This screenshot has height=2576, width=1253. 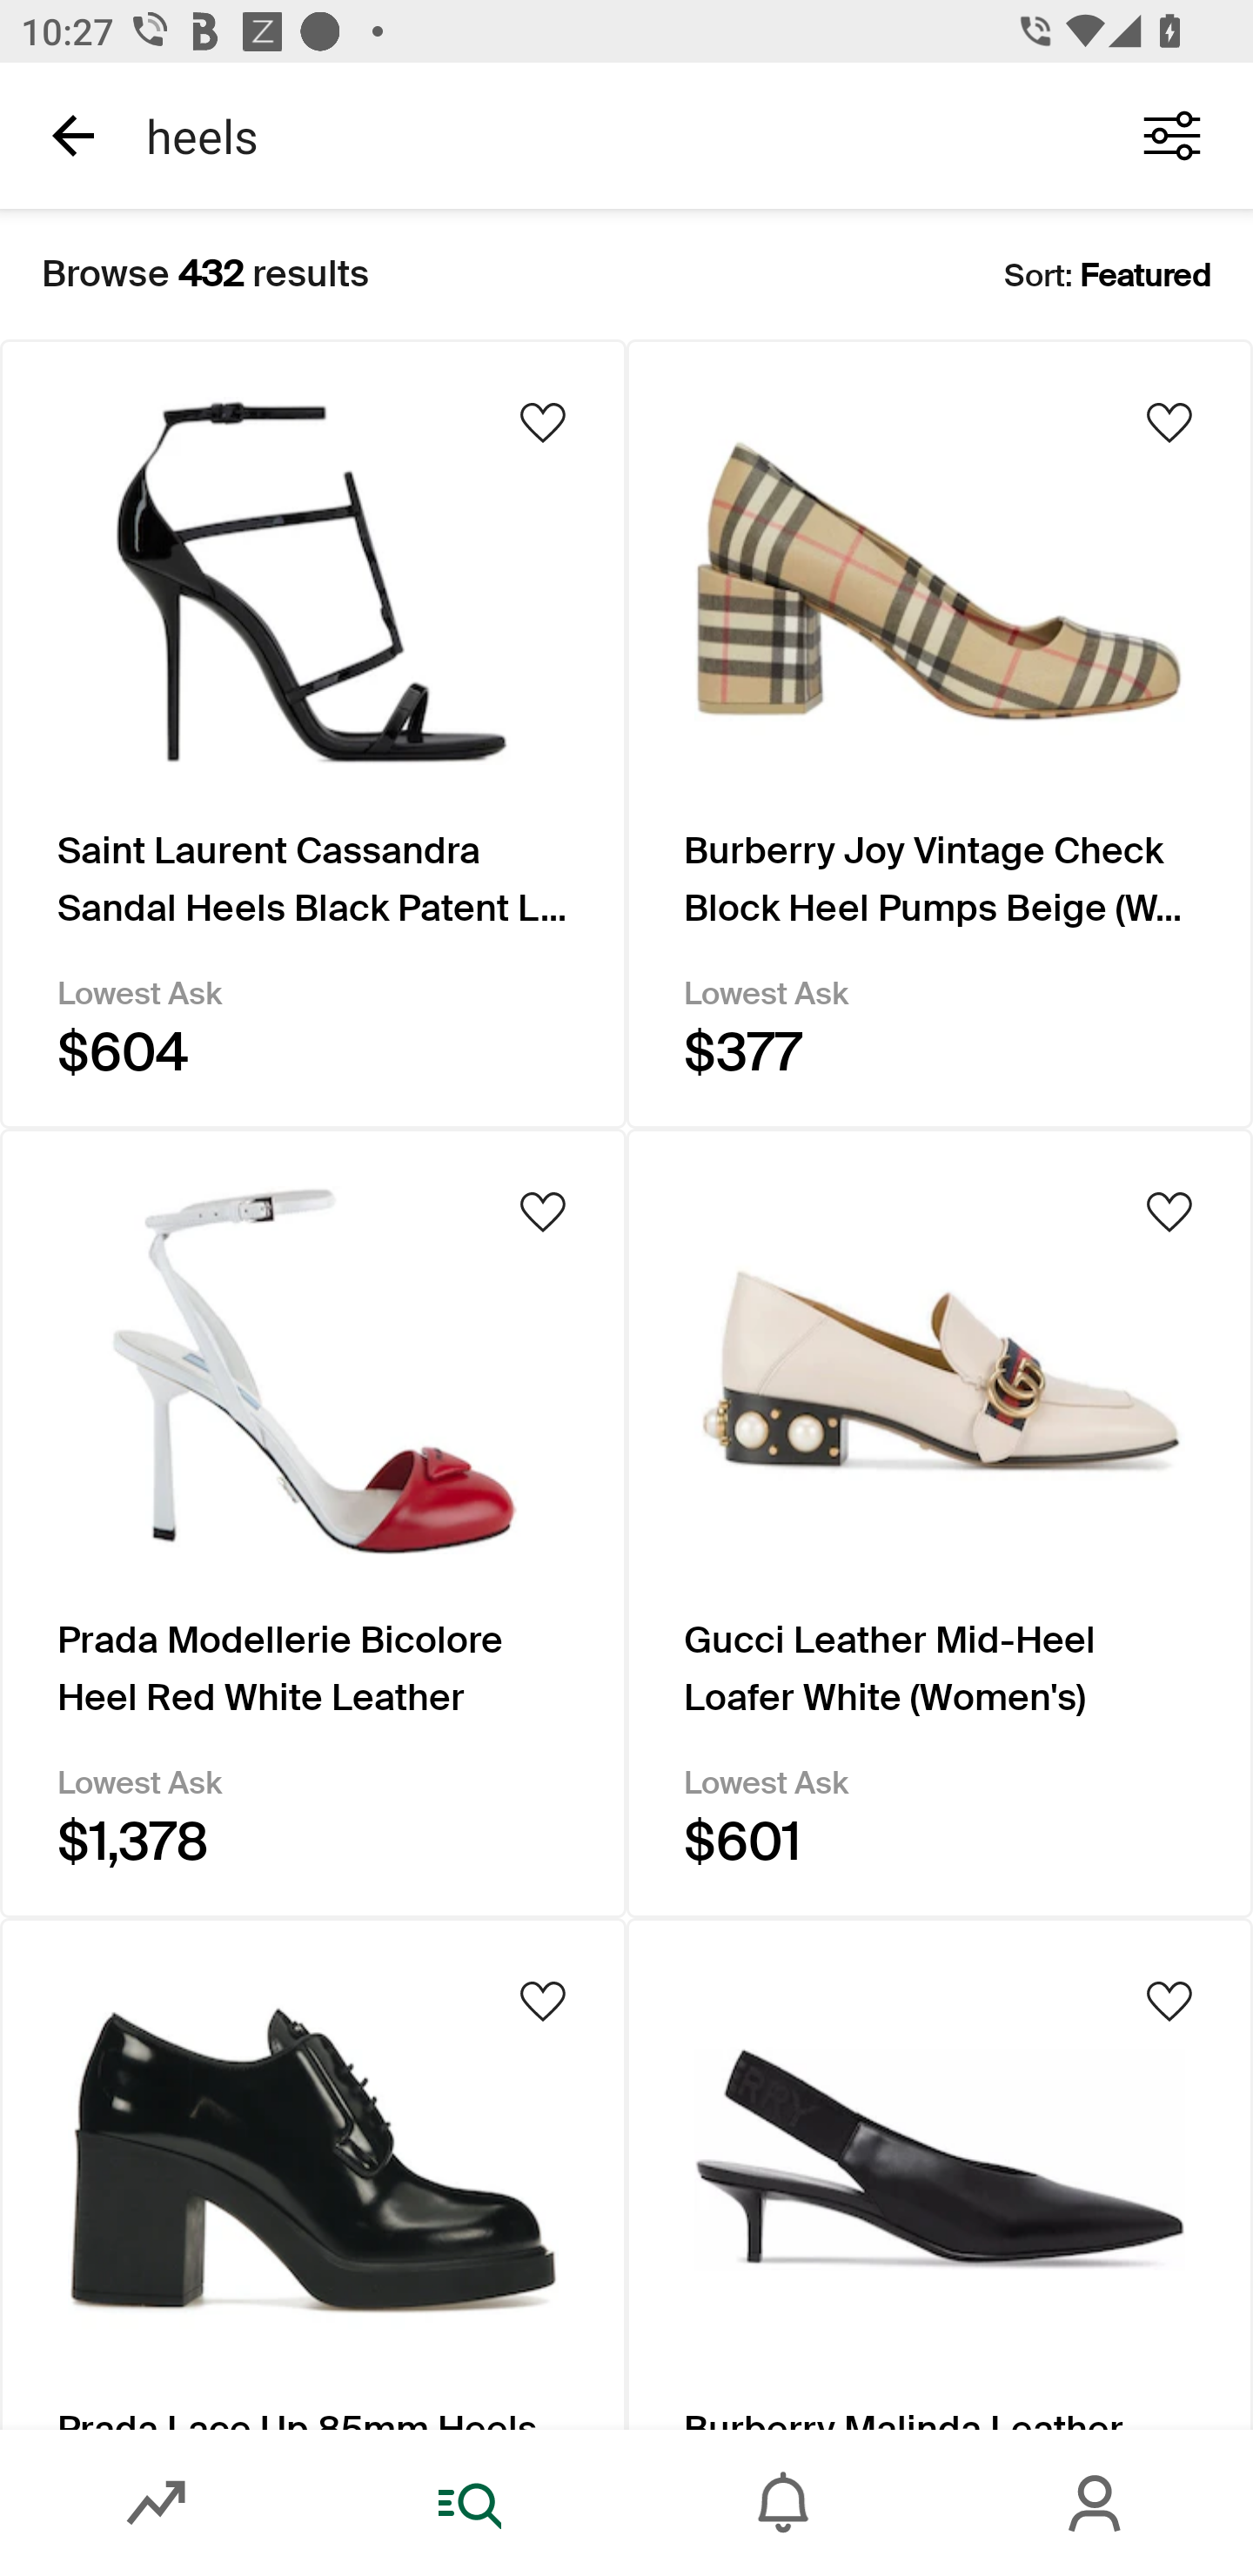 I want to click on Account, so click(x=1096, y=2503).